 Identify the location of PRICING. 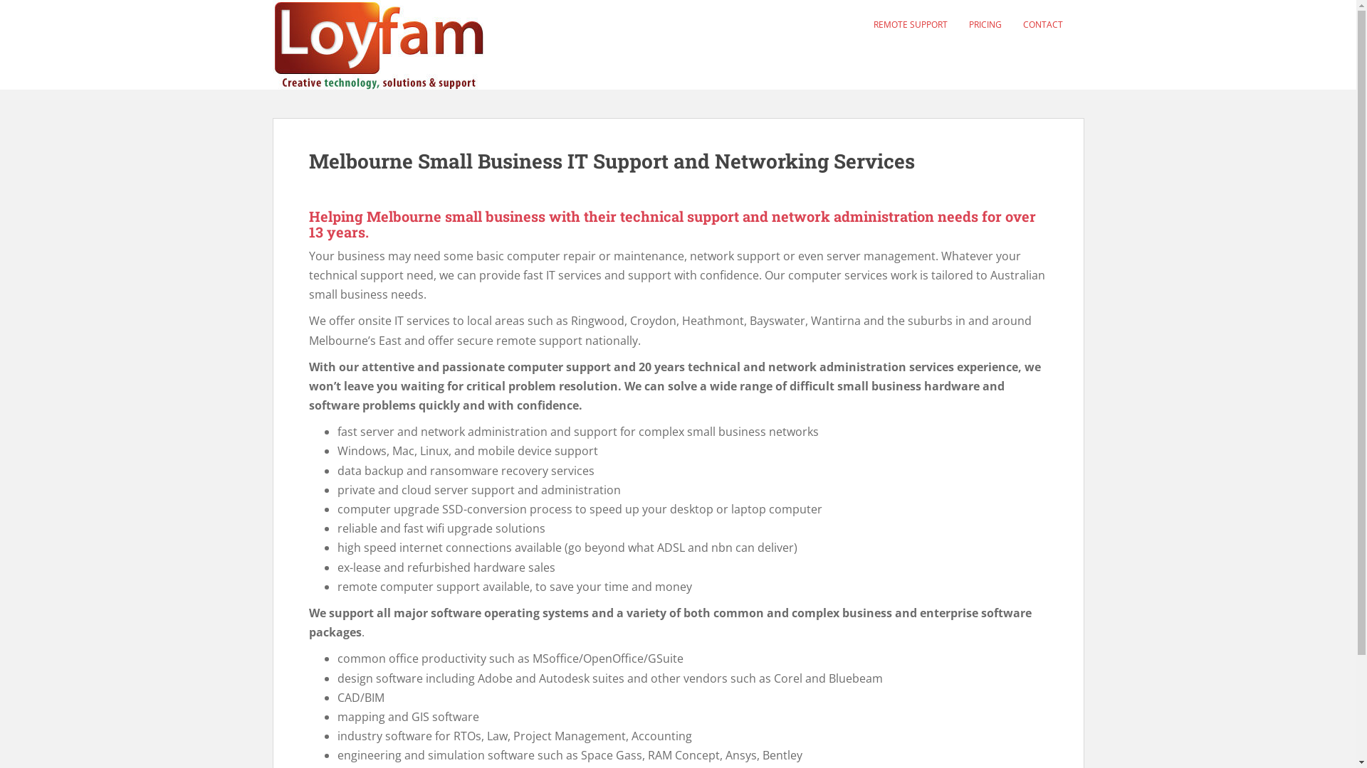
(985, 25).